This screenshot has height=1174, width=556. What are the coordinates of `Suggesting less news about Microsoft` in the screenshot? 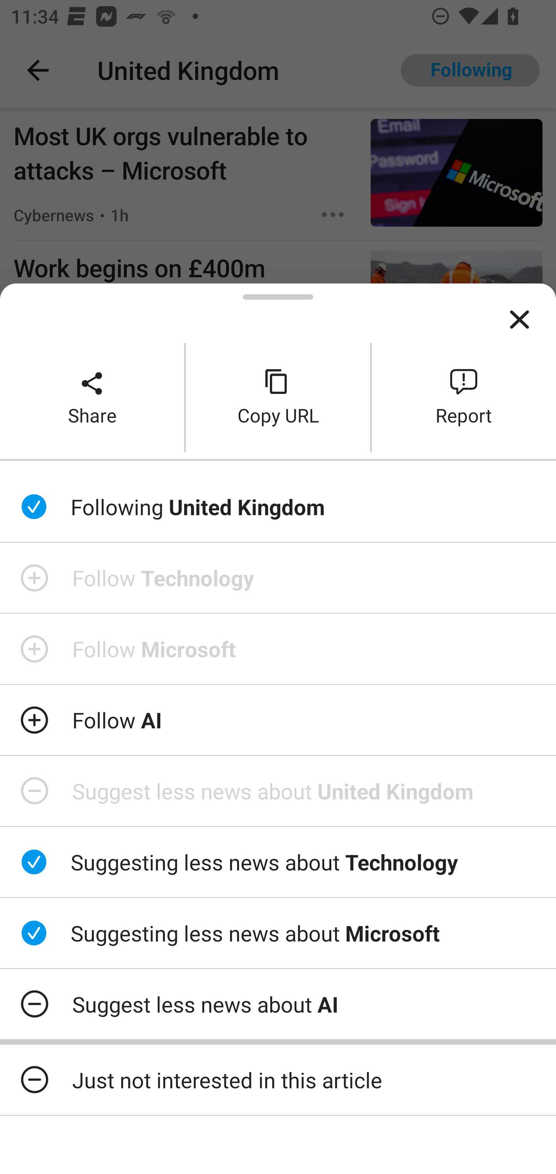 It's located at (278, 933).